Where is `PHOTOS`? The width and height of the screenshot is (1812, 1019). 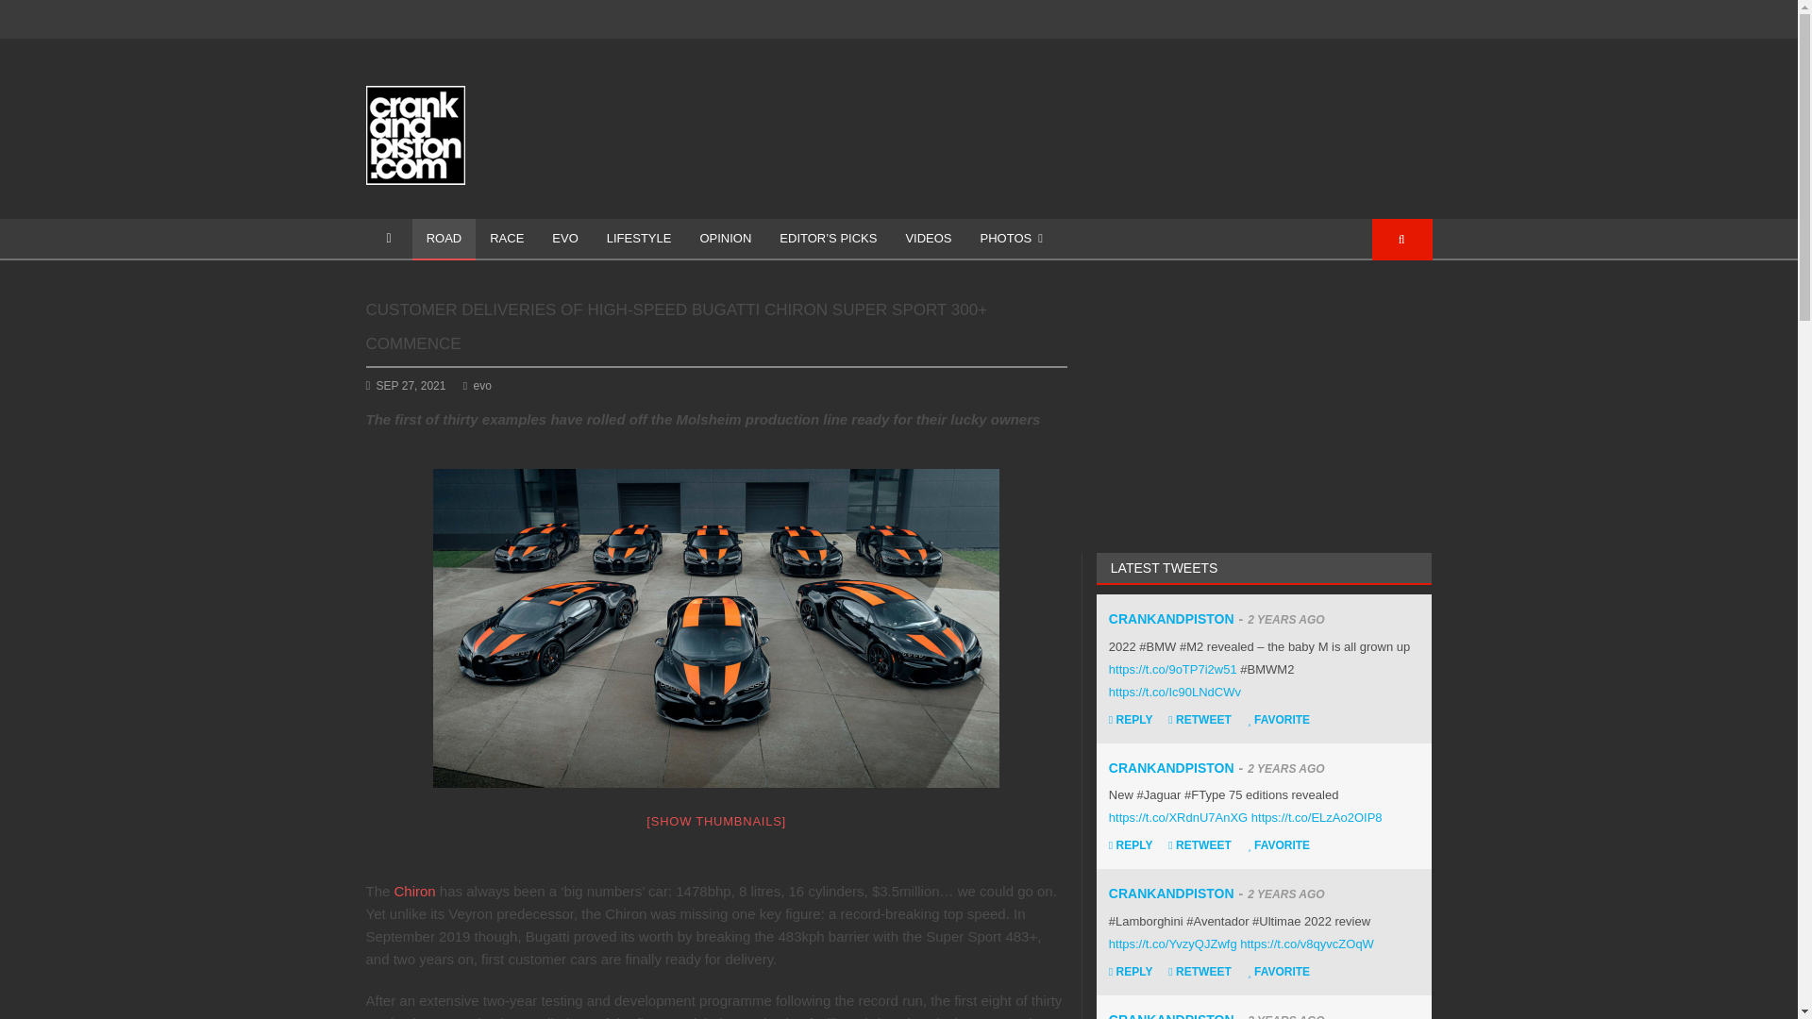 PHOTOS is located at coordinates (1011, 240).